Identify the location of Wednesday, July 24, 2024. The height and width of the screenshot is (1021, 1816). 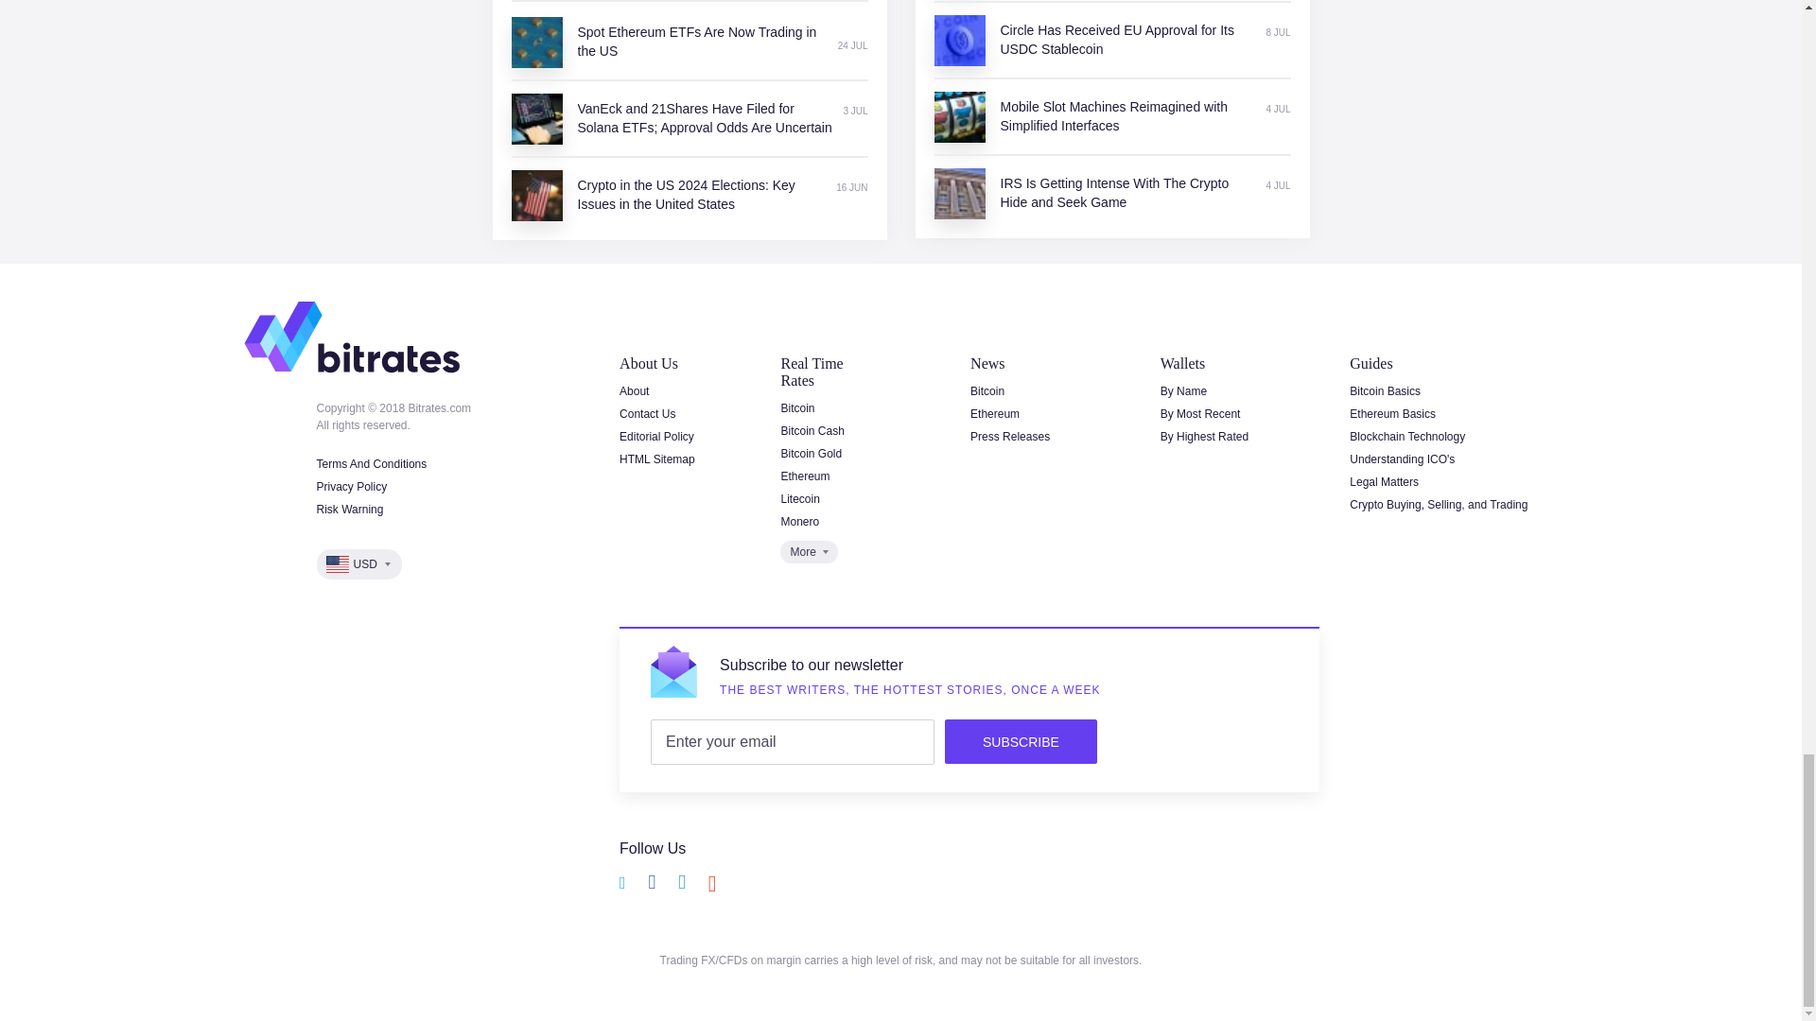
(852, 46).